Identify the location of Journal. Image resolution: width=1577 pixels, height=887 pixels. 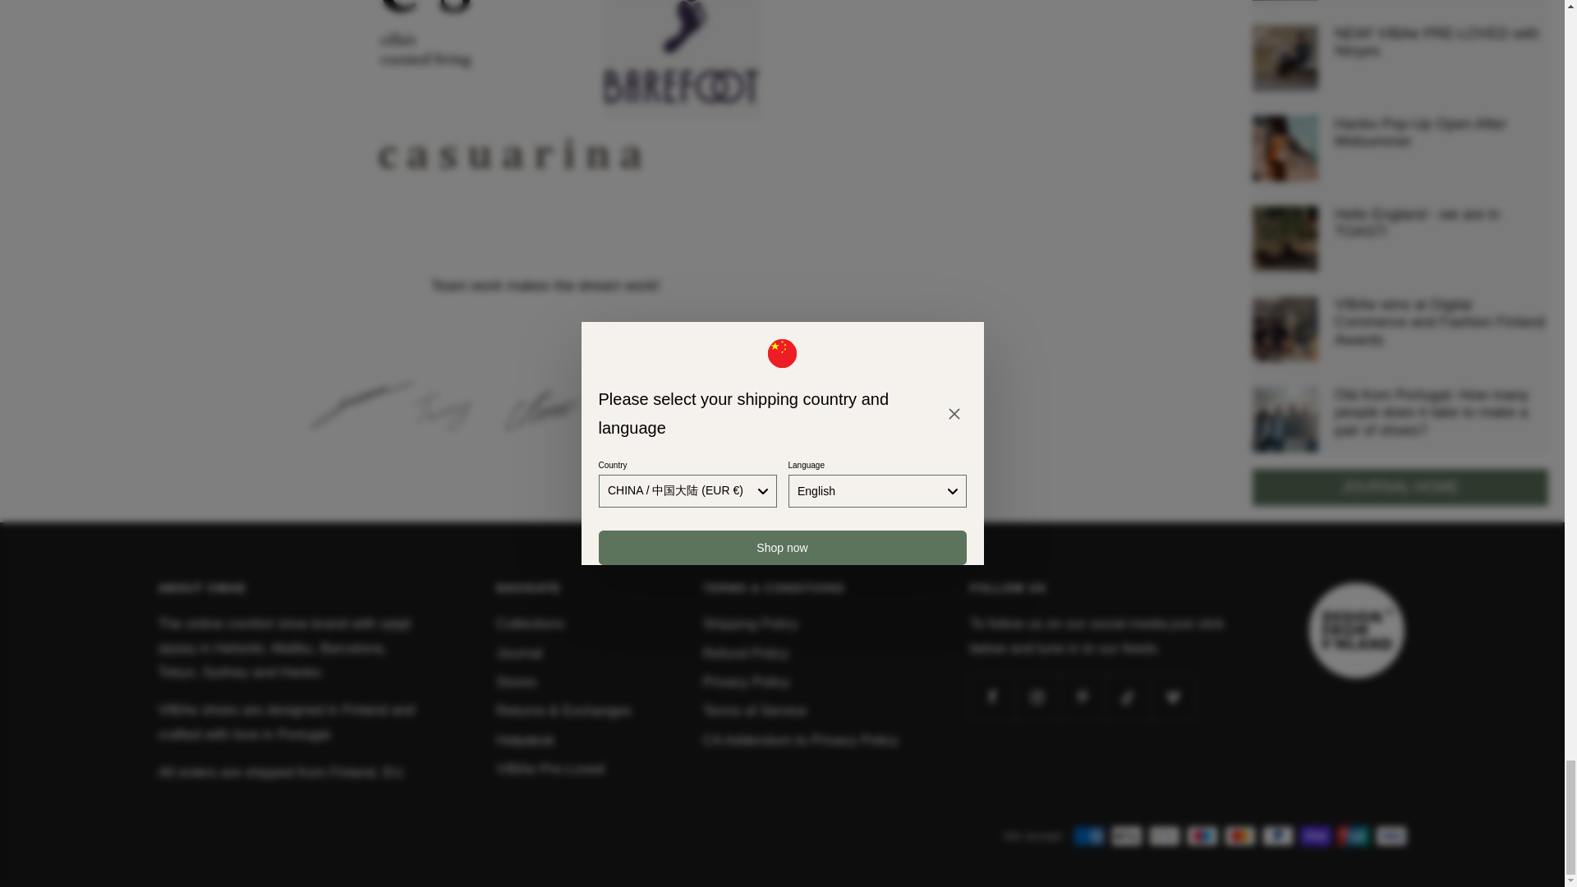
(519, 653).